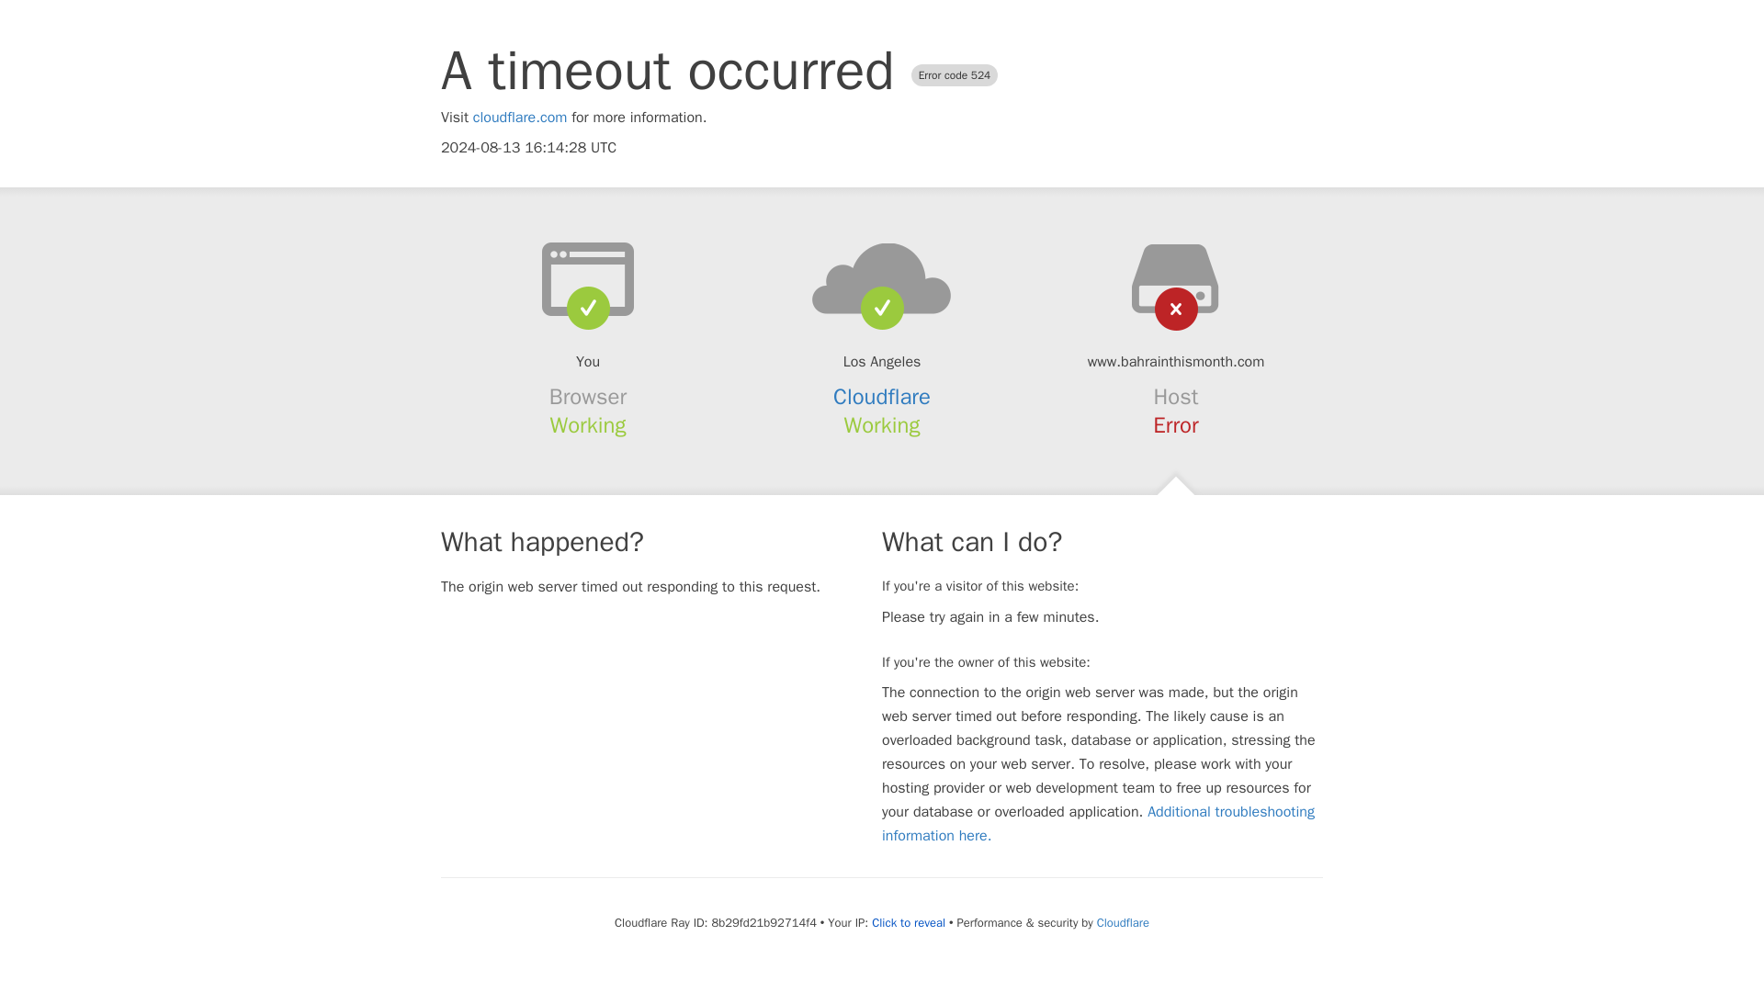  I want to click on cloudflare.com, so click(520, 118).